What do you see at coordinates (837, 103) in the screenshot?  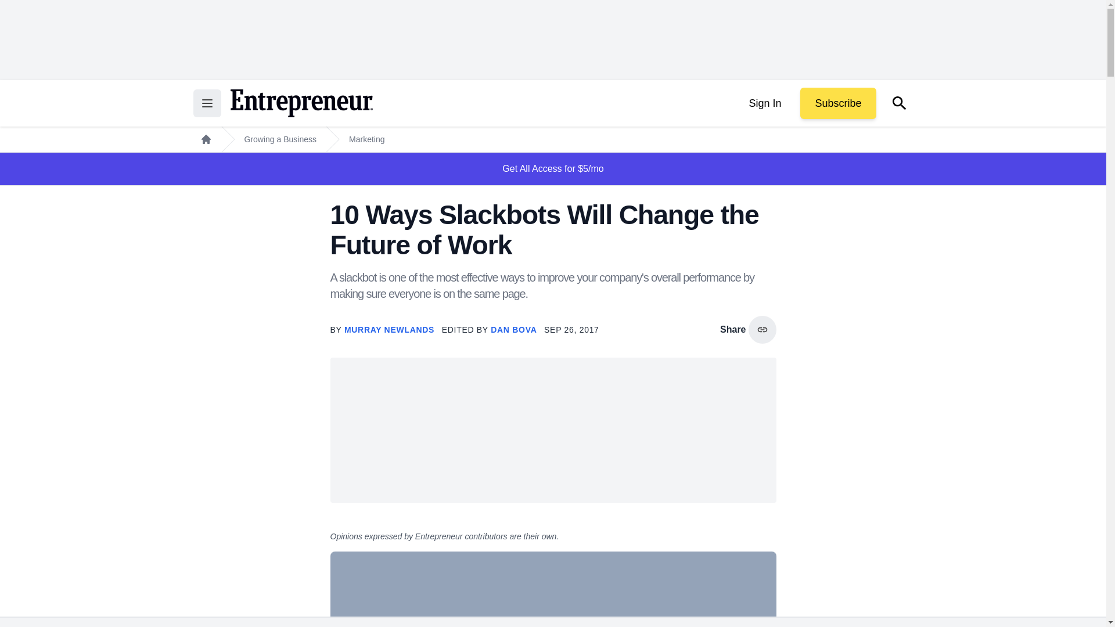 I see `Subscribe` at bounding box center [837, 103].